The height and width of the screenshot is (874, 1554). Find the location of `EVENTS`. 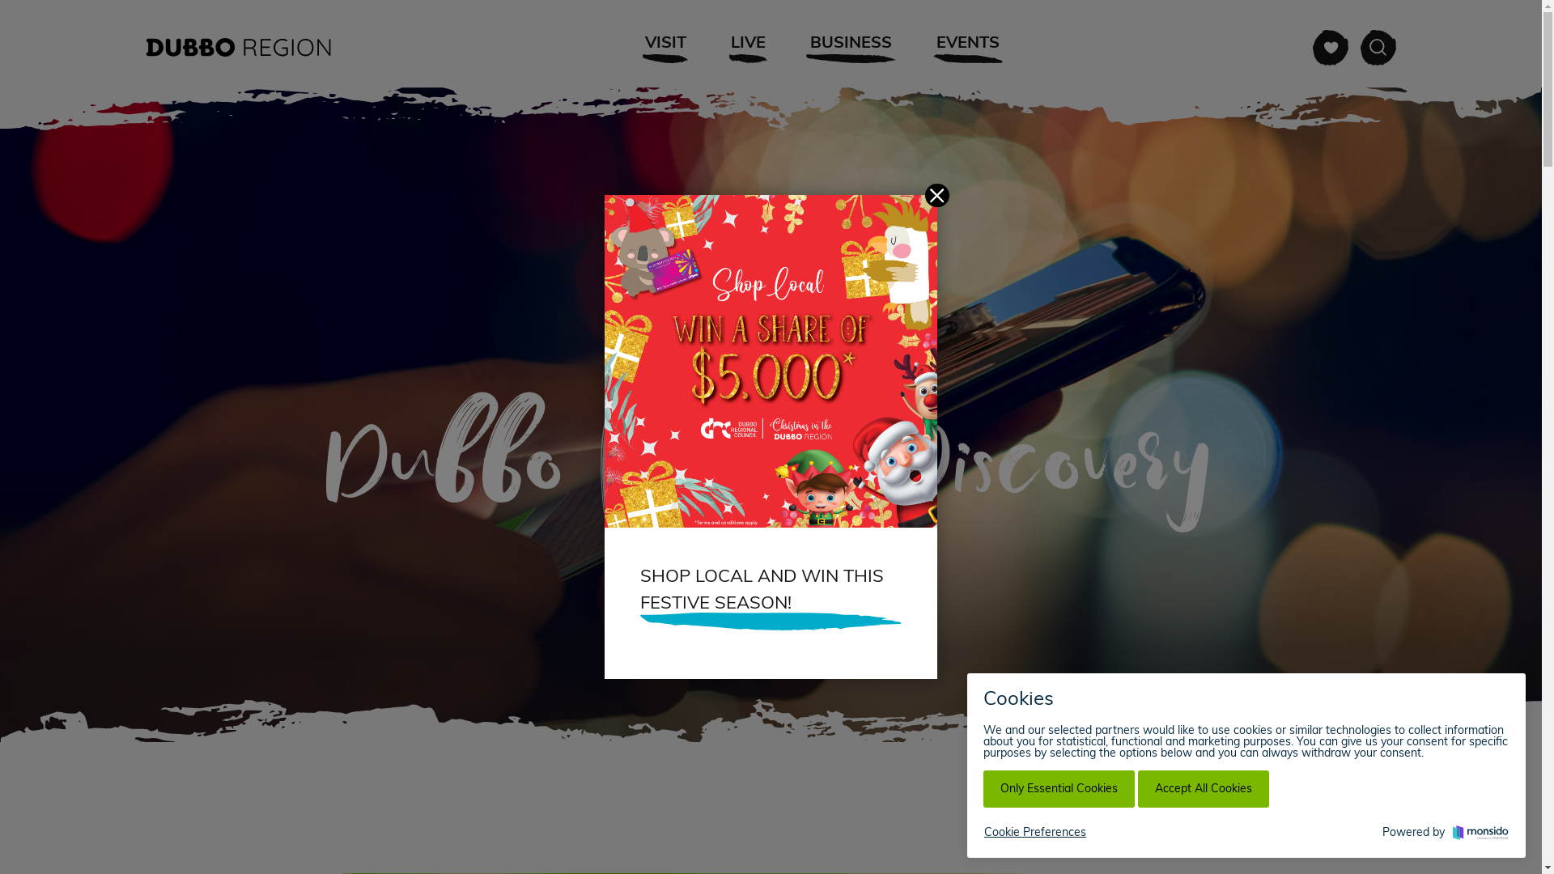

EVENTS is located at coordinates (968, 47).